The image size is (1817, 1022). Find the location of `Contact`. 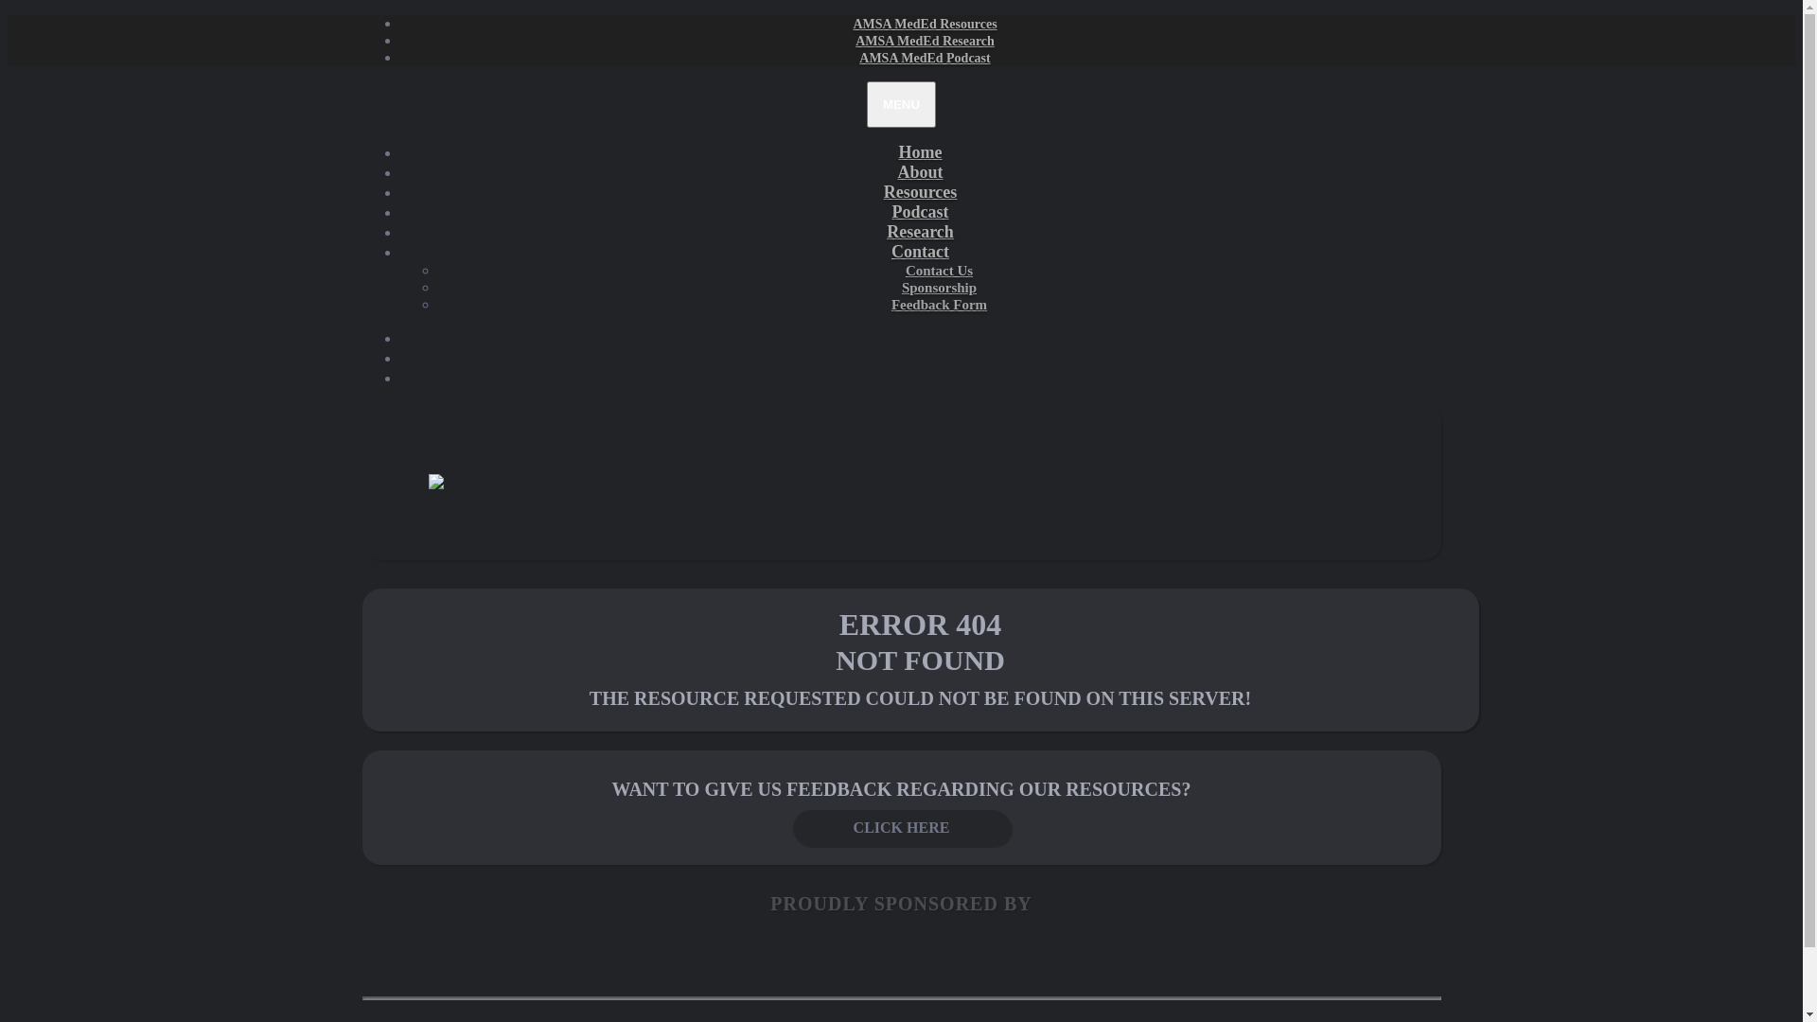

Contact is located at coordinates (920, 252).